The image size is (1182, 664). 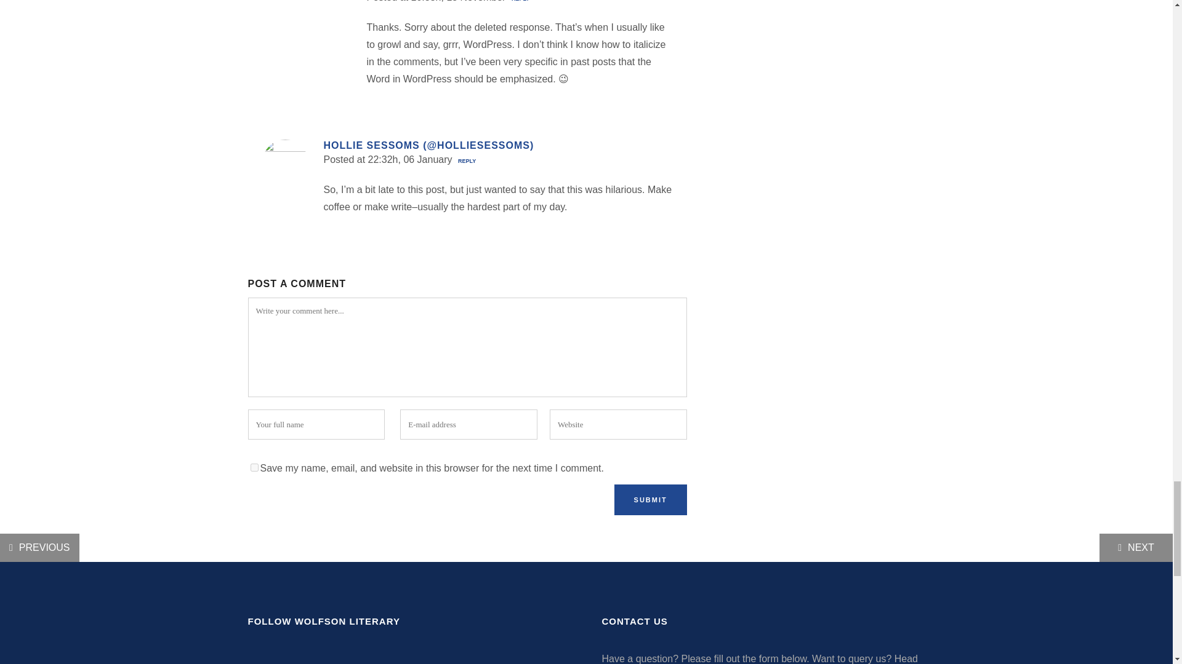 What do you see at coordinates (650, 500) in the screenshot?
I see `Submit` at bounding box center [650, 500].